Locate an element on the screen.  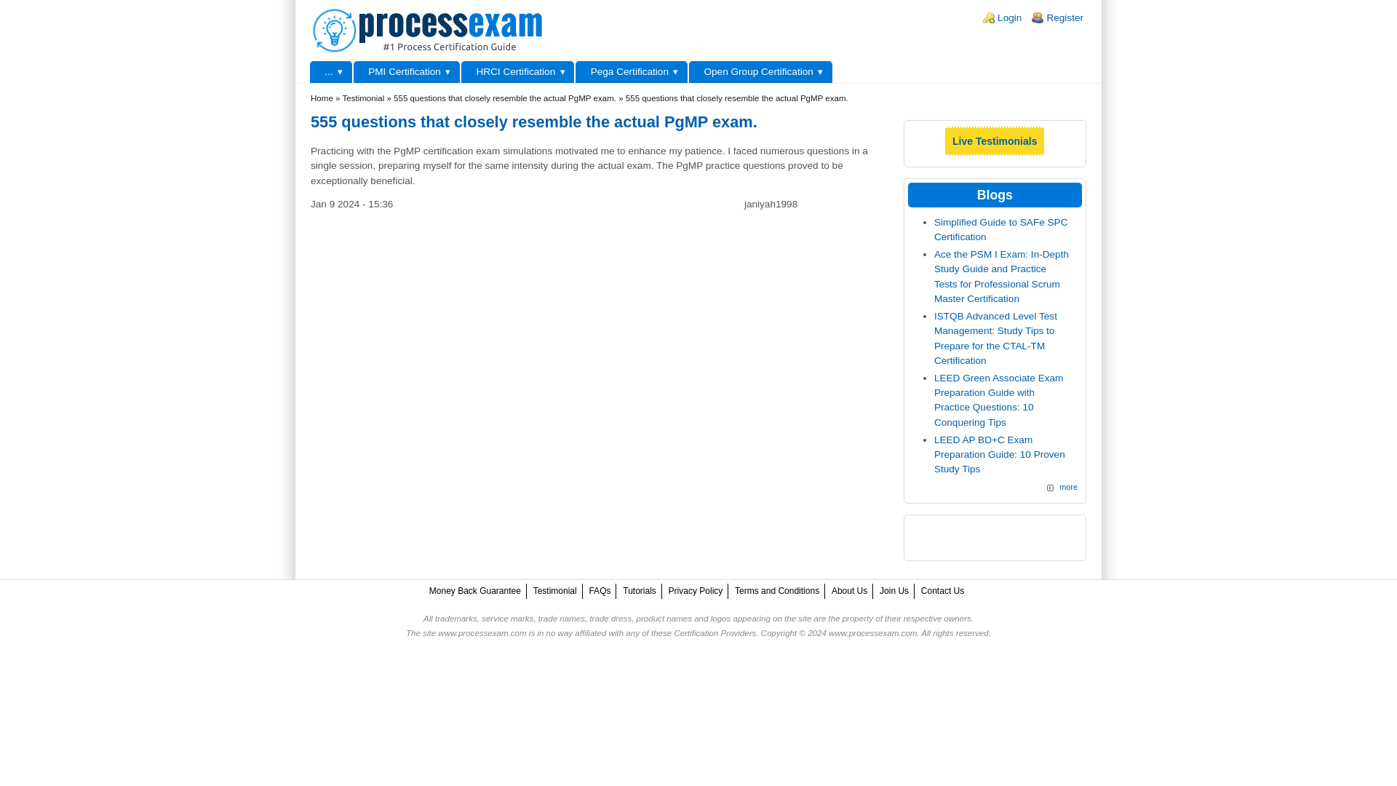
Register is located at coordinates (1065, 17).